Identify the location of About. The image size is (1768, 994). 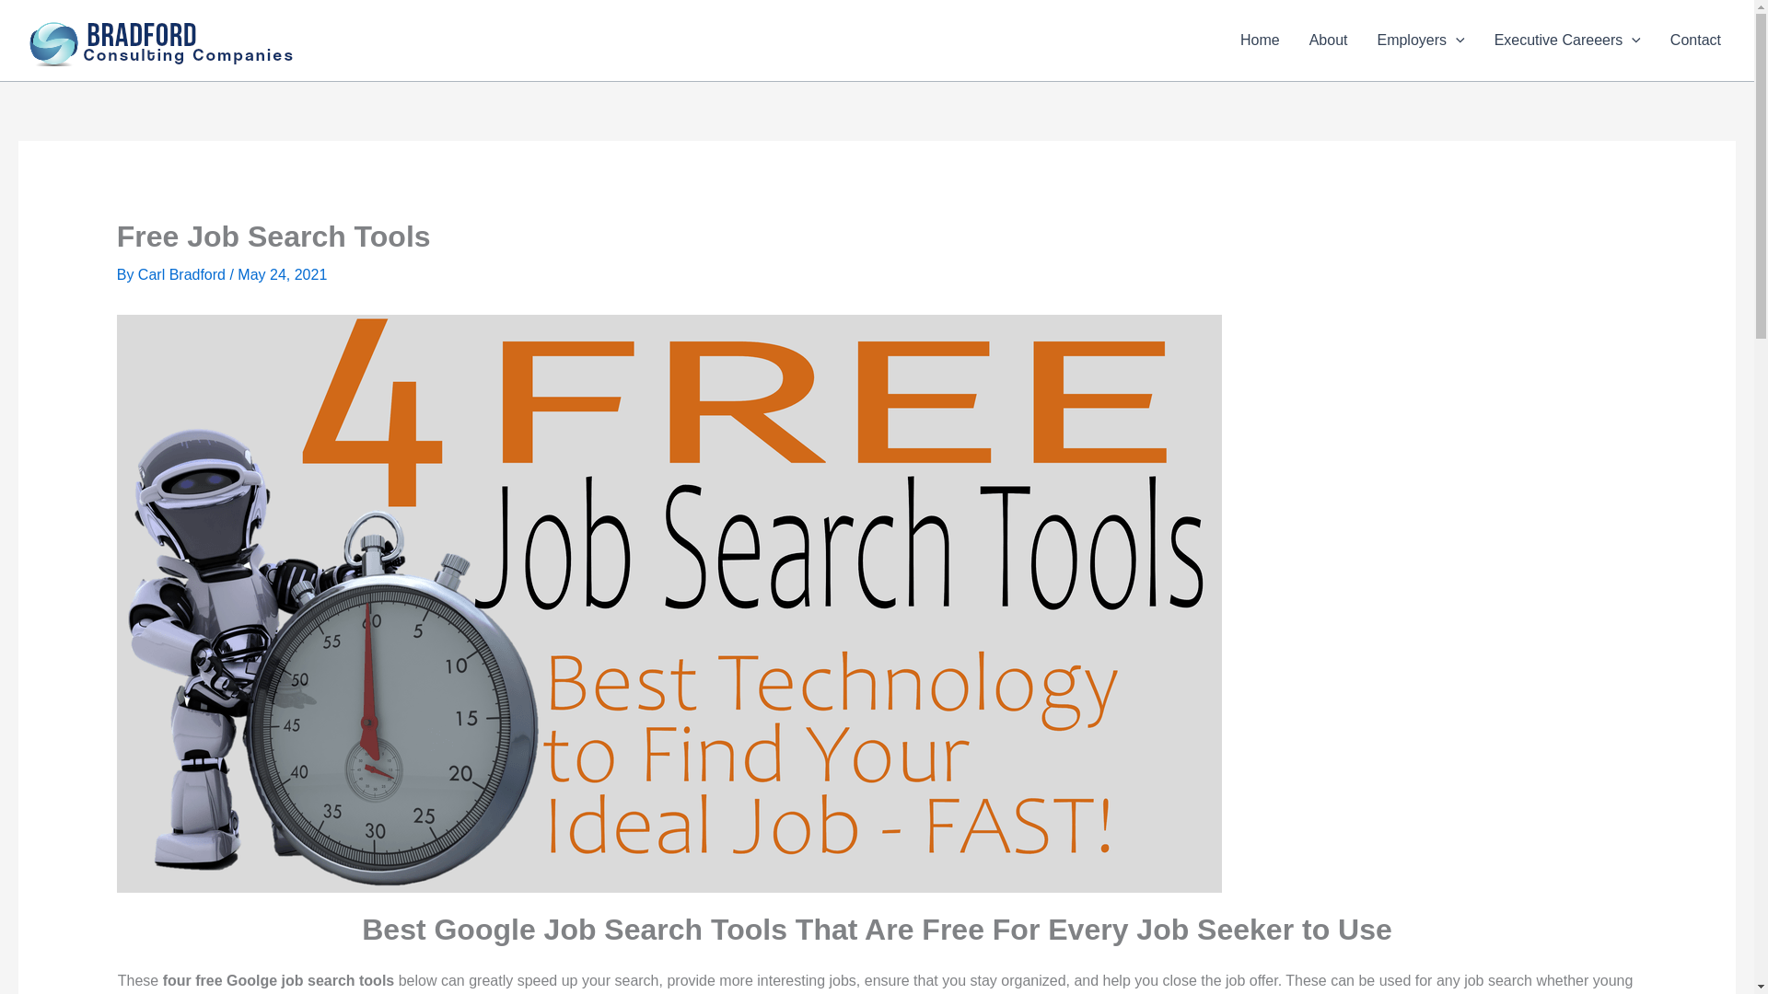
(1328, 40).